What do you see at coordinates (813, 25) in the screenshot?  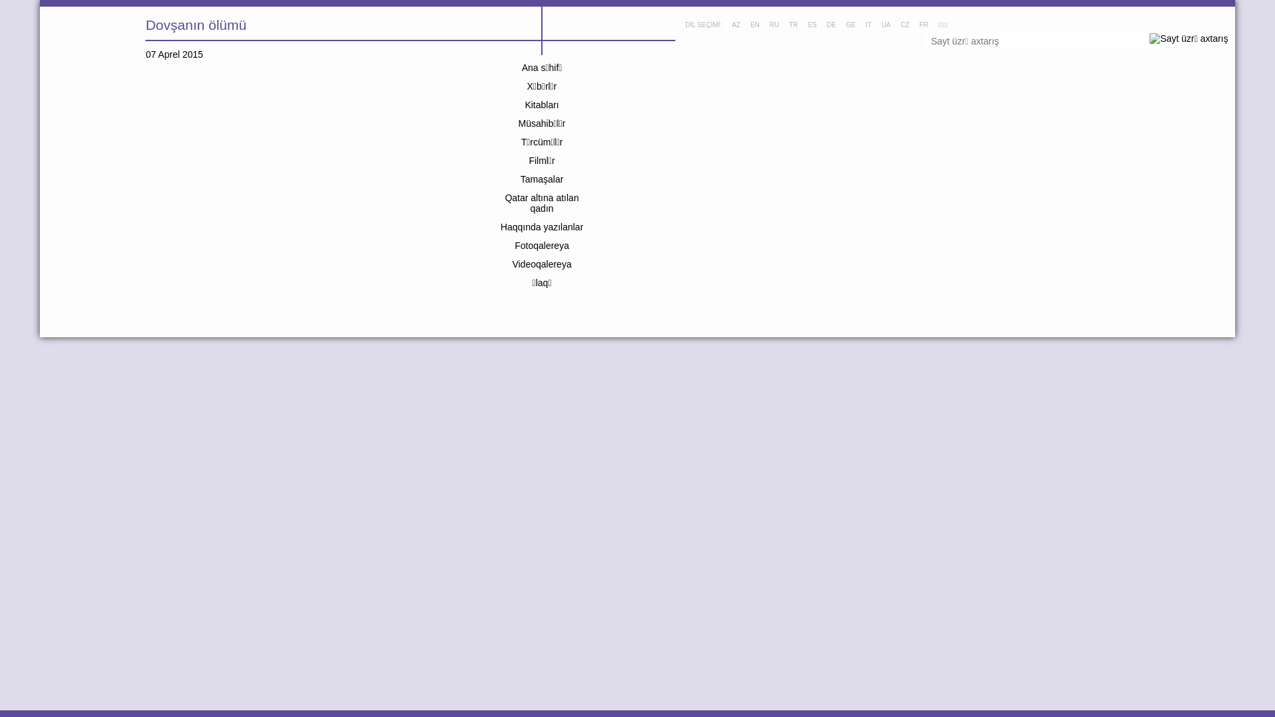 I see `ES` at bounding box center [813, 25].